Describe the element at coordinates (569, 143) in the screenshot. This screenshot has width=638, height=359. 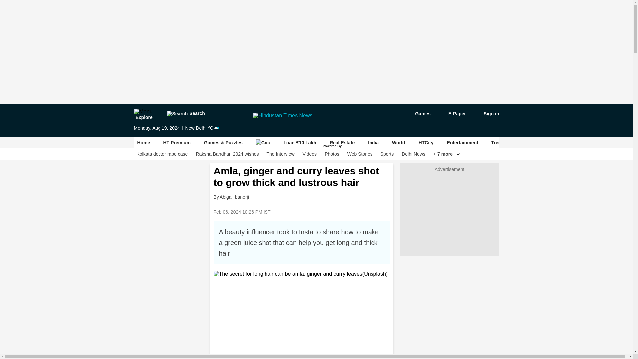
I see `Lifestyle` at that location.